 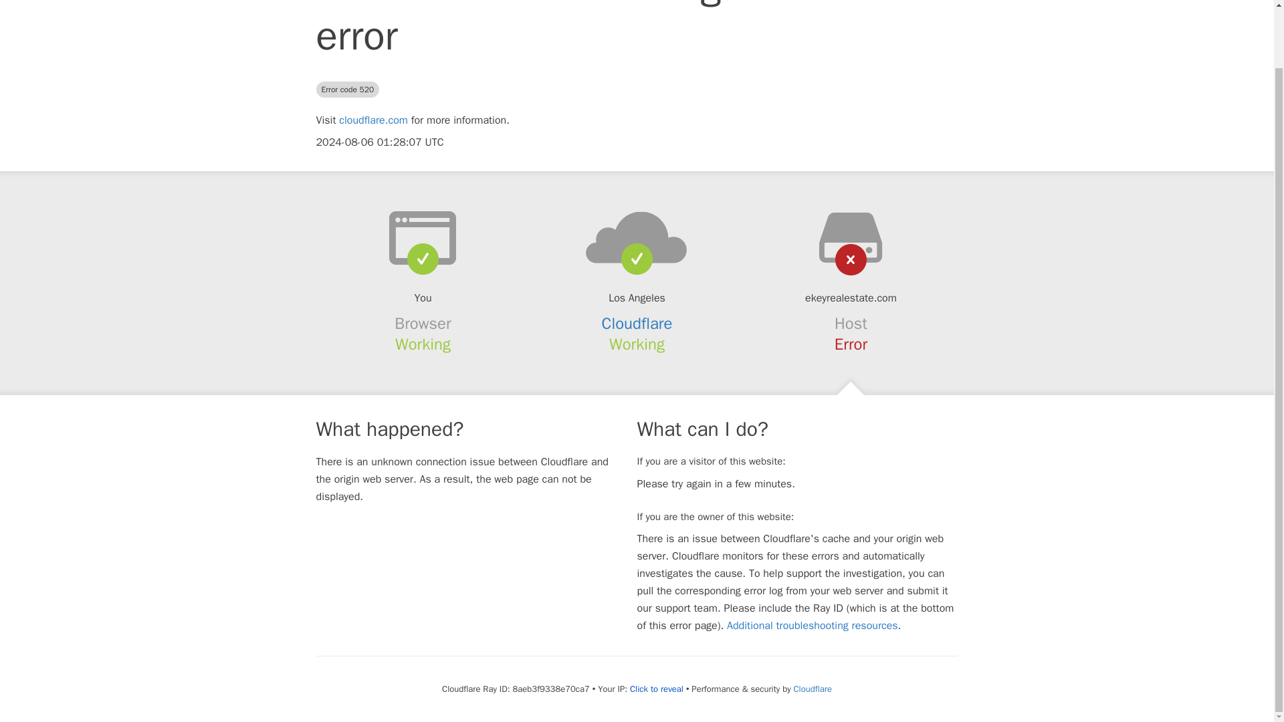 I want to click on cloudflare.com, so click(x=373, y=120).